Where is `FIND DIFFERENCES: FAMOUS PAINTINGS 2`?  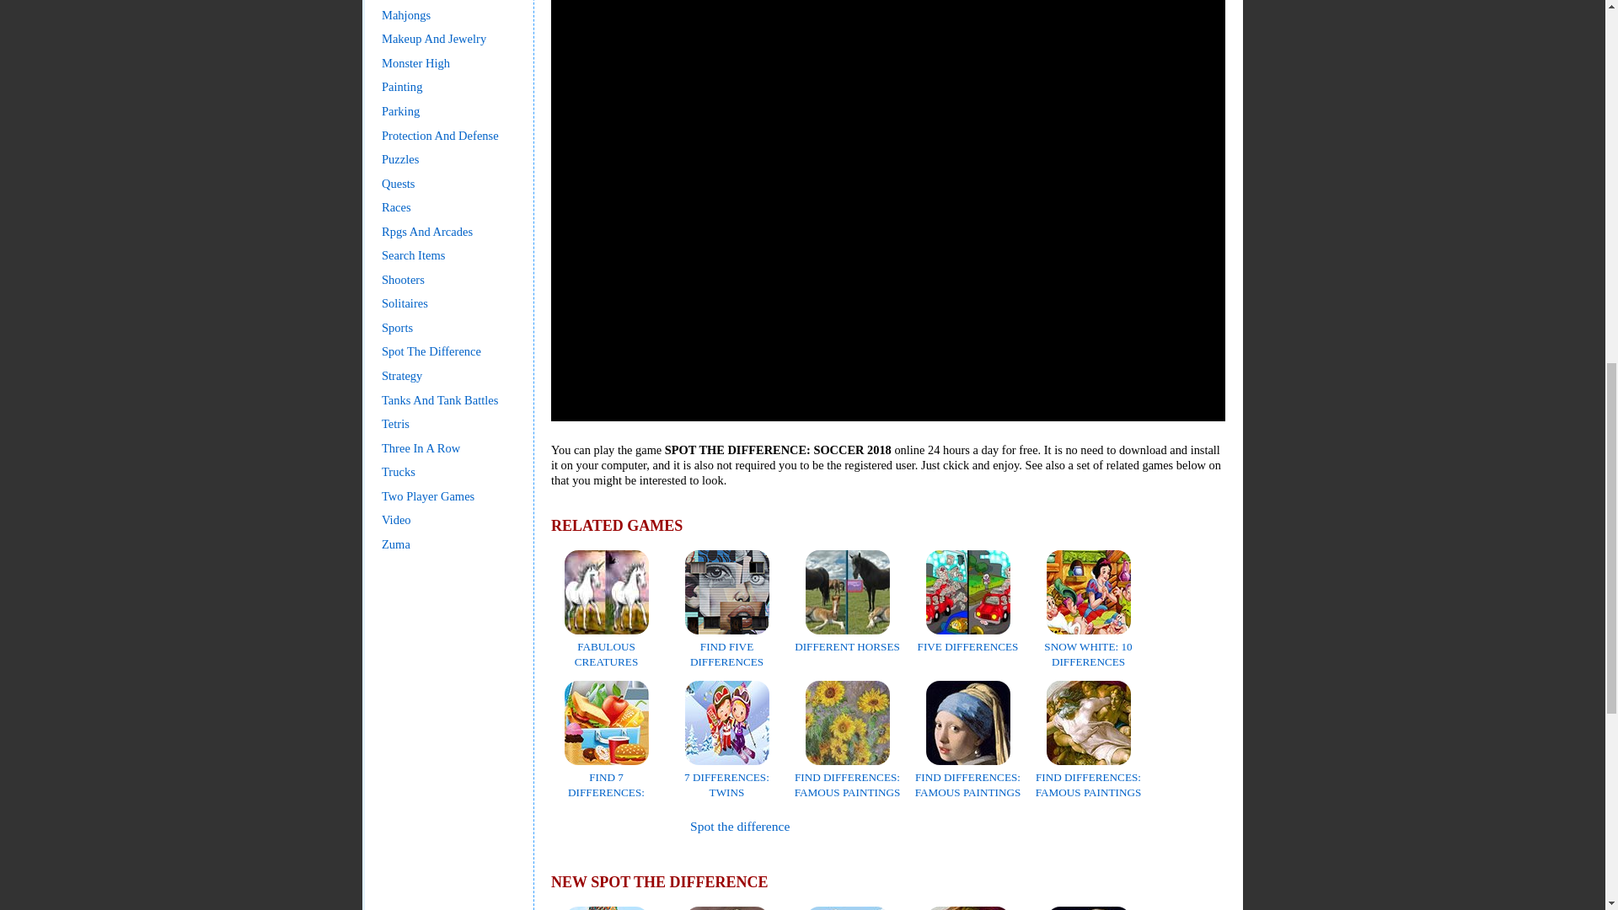
FIND DIFFERENCES: FAMOUS PAINTINGS 2 is located at coordinates (967, 784).